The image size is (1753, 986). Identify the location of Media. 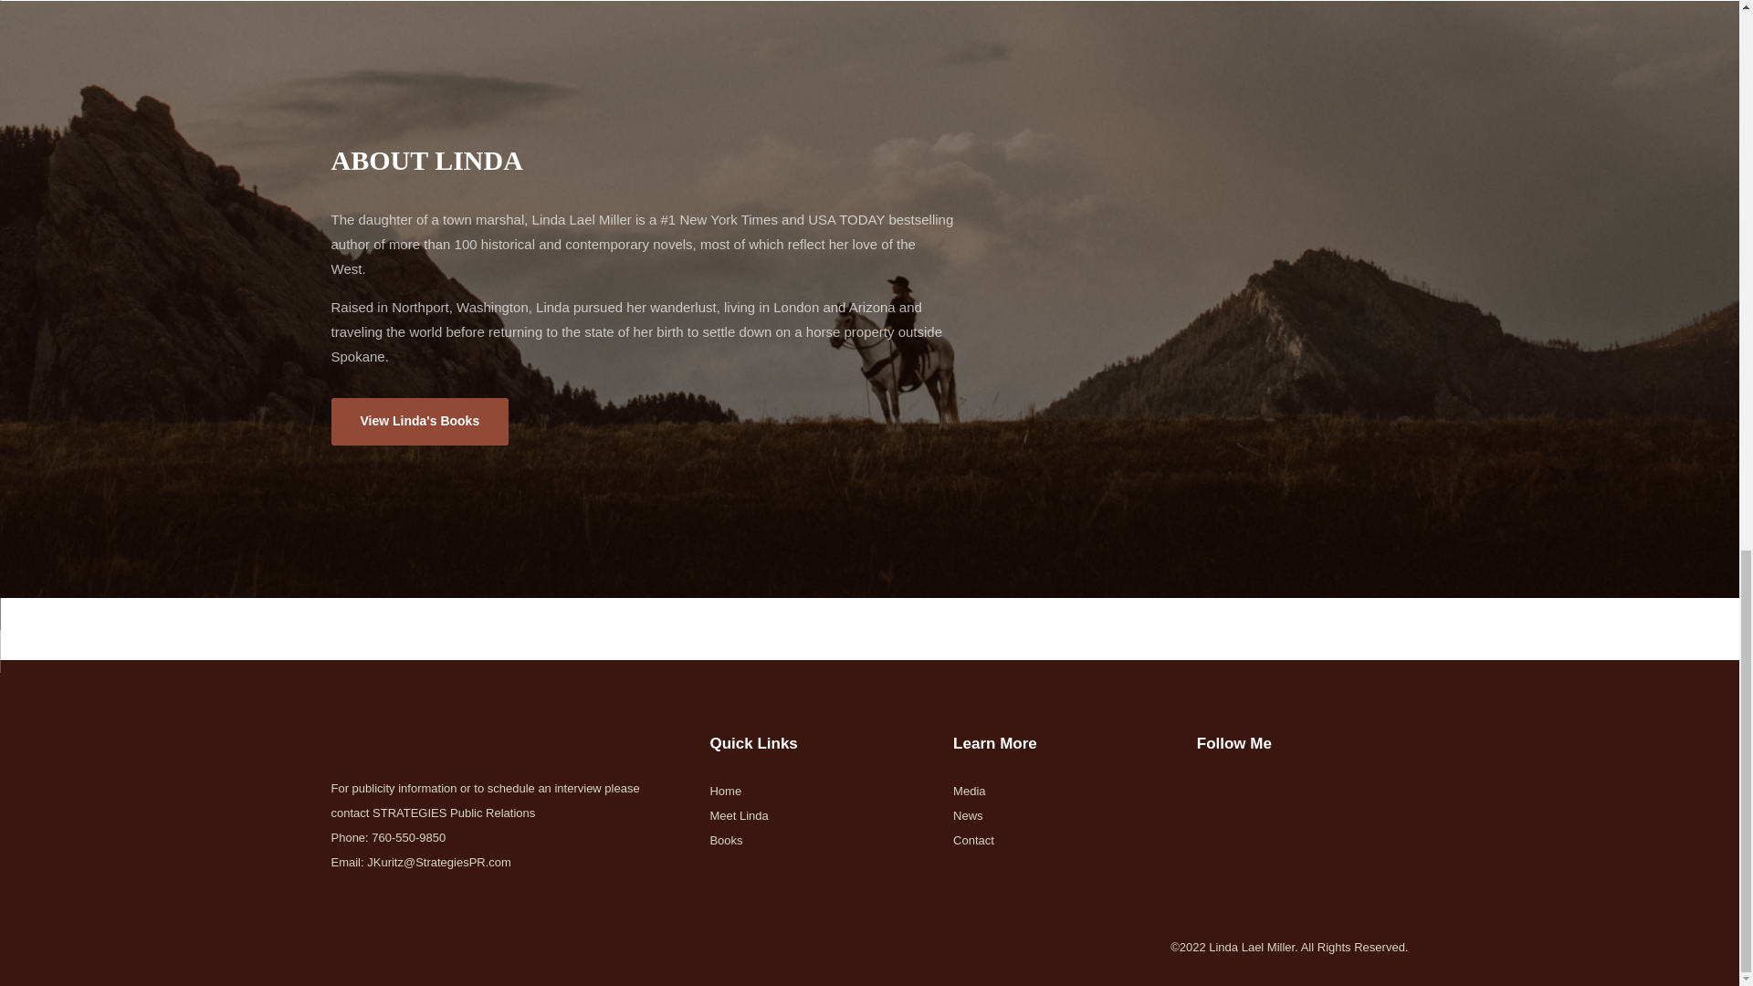
(970, 789).